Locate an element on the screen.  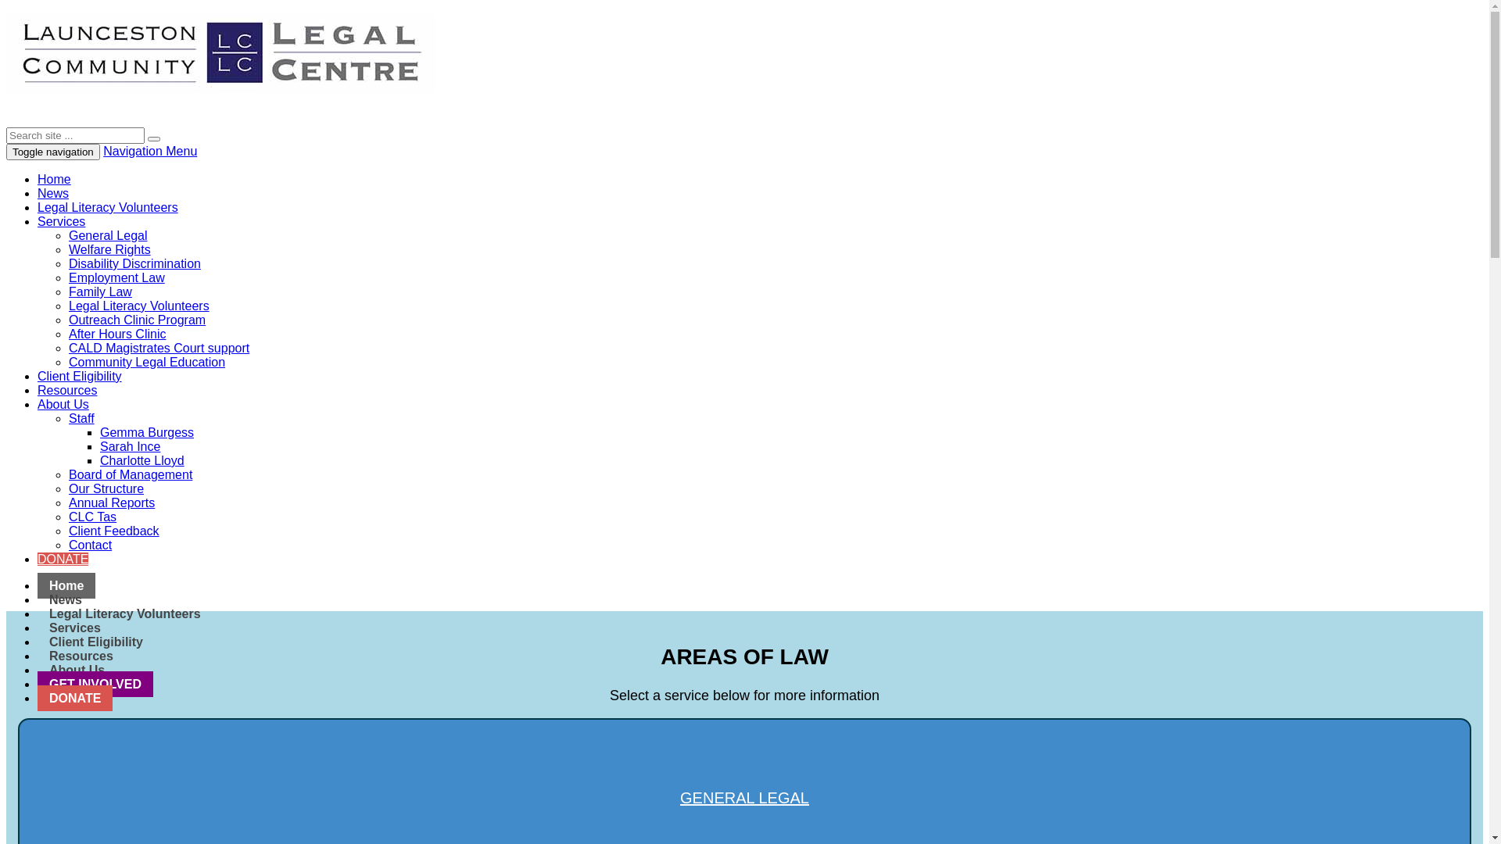
About Us is located at coordinates (63, 404).